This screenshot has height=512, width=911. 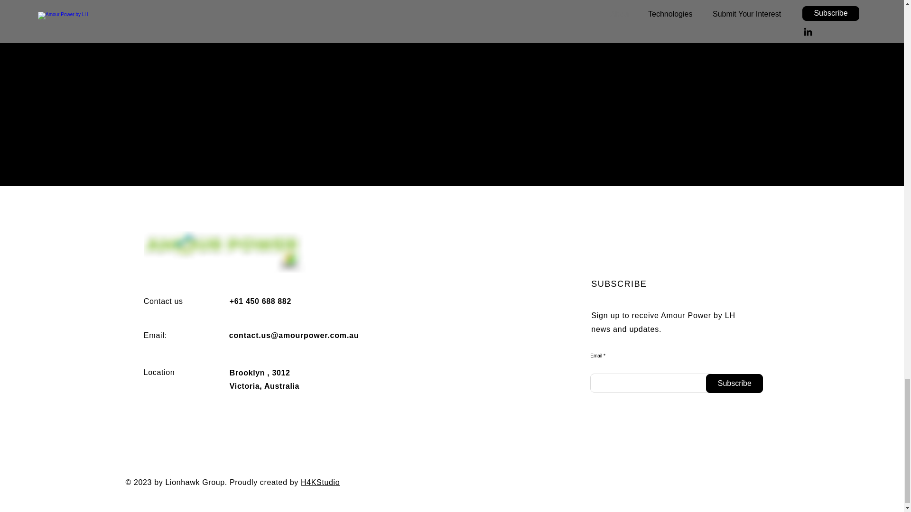 What do you see at coordinates (734, 384) in the screenshot?
I see `Subscribe` at bounding box center [734, 384].